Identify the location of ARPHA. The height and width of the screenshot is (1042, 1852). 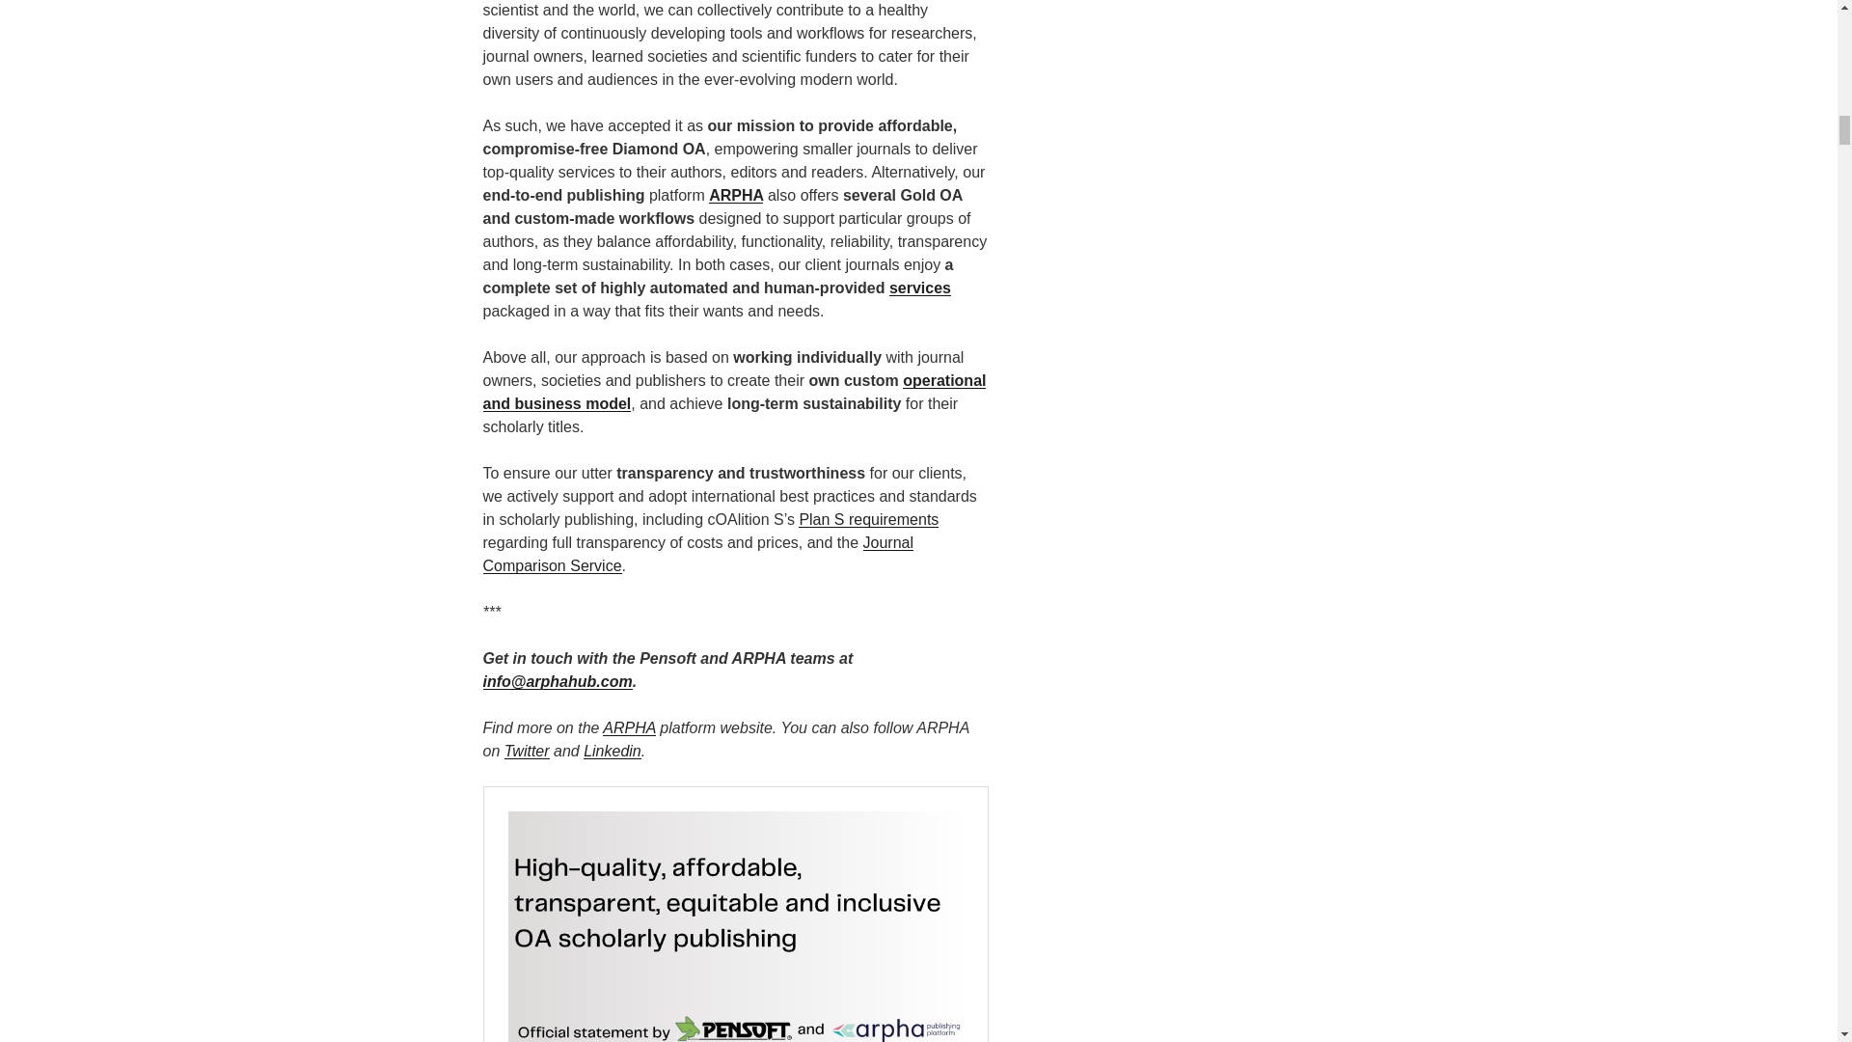
(736, 195).